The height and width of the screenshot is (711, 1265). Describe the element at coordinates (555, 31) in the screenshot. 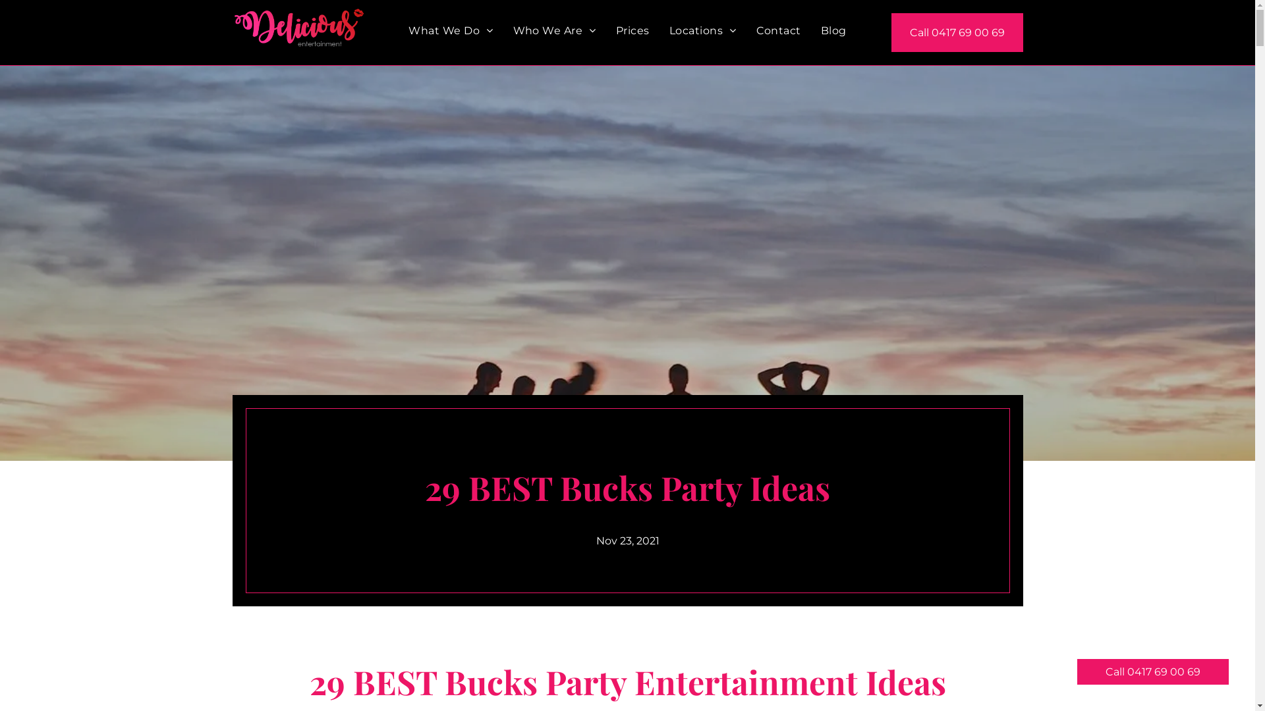

I see `Who We Are` at that location.